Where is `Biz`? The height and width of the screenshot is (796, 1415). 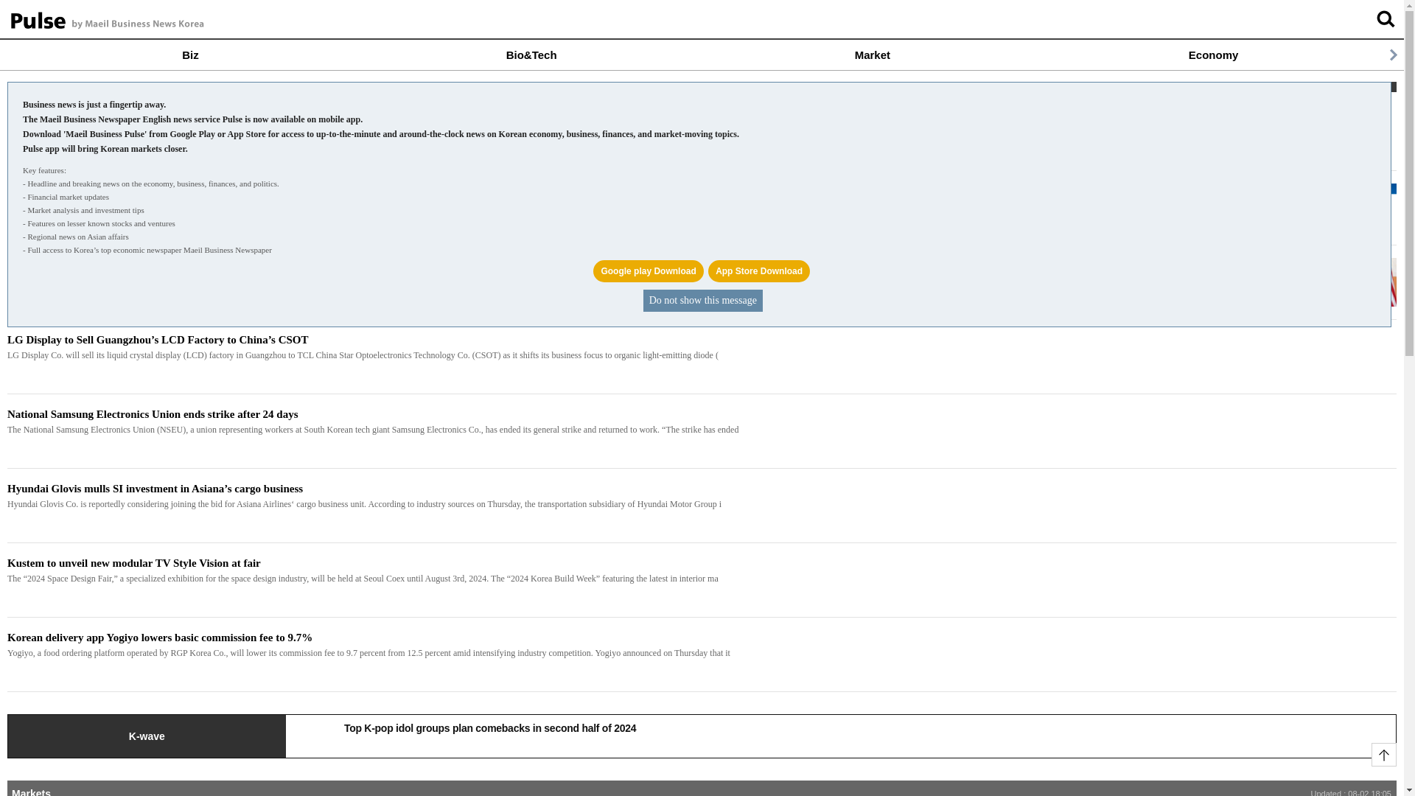 Biz is located at coordinates (190, 55).